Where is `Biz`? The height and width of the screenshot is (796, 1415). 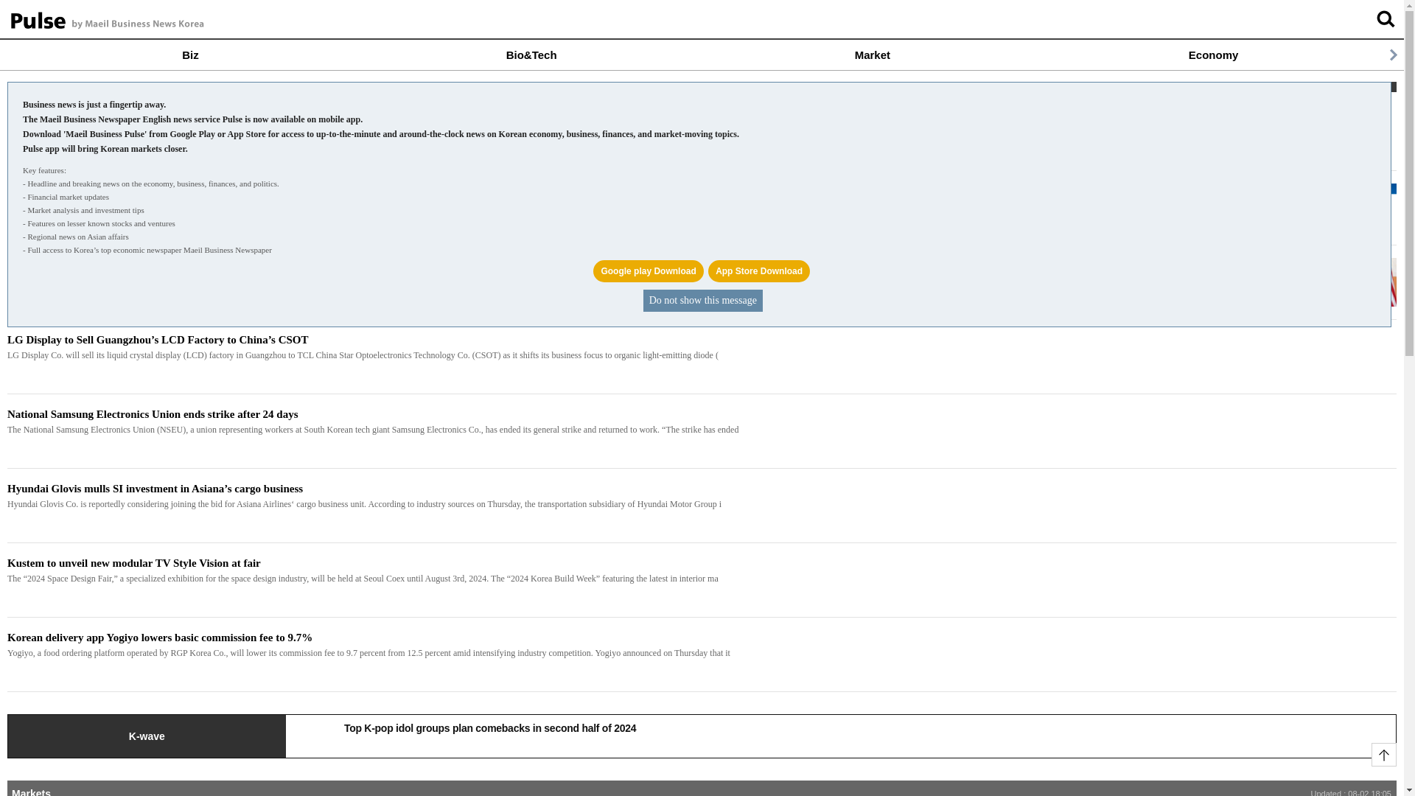 Biz is located at coordinates (190, 55).